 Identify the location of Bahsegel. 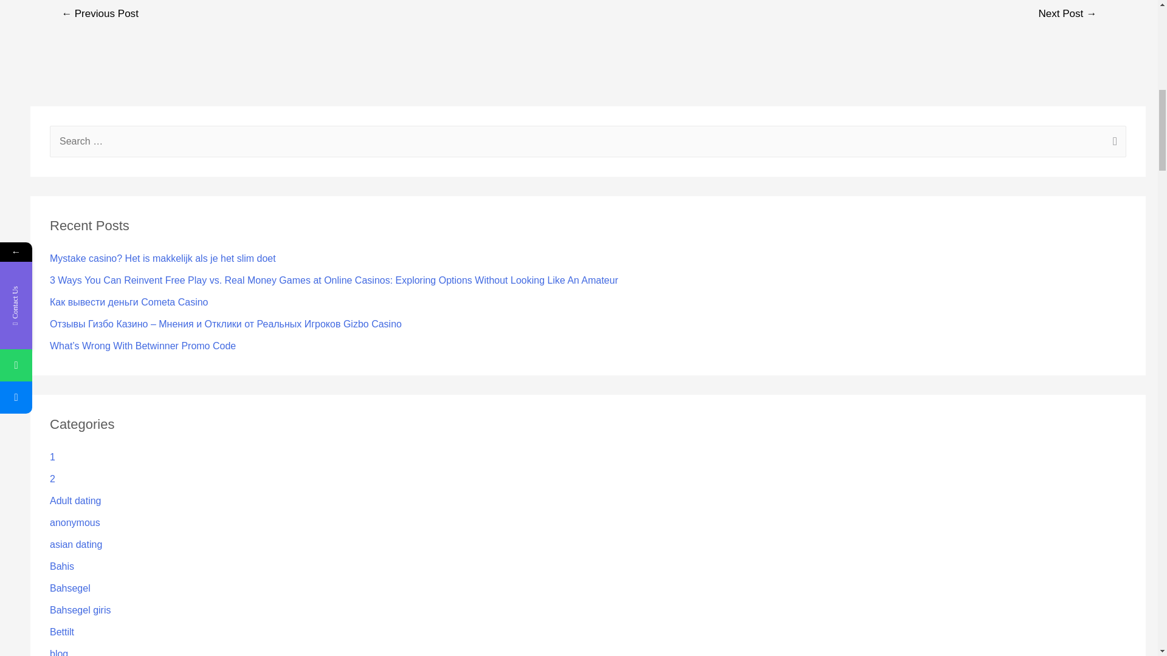
(71, 588).